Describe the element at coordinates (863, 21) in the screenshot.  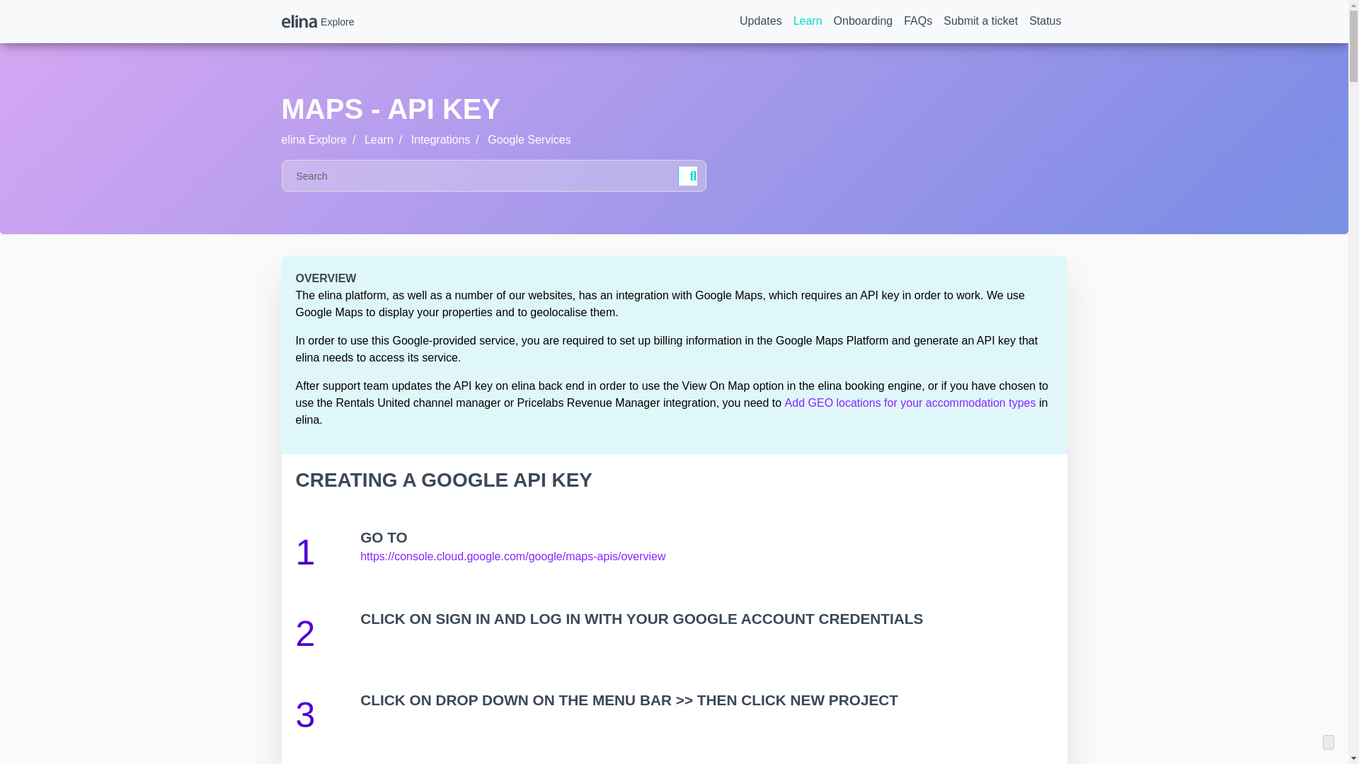
I see `Onboarding` at that location.